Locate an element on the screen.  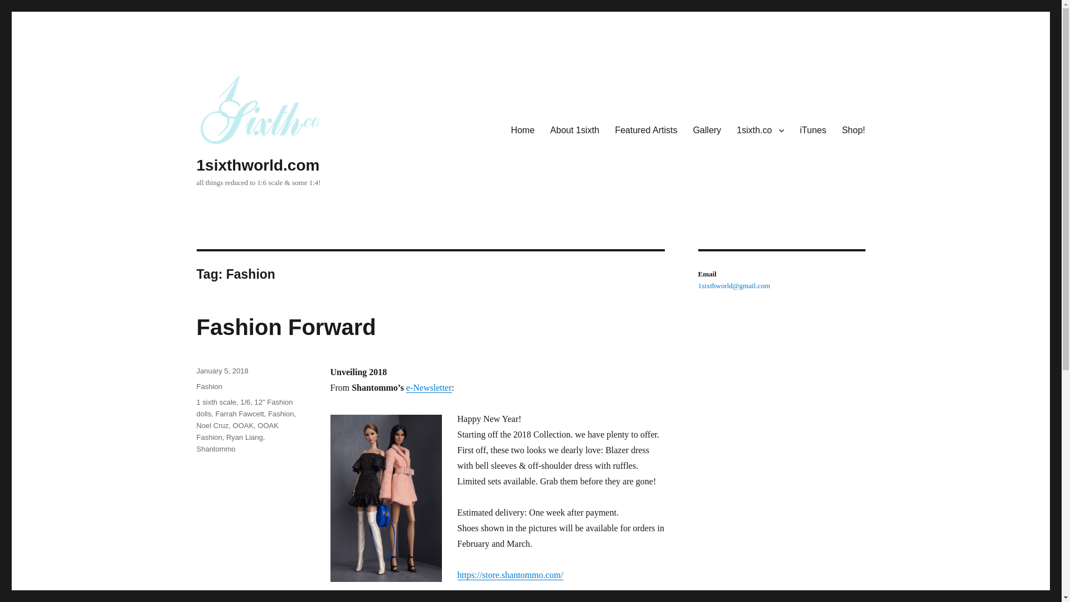
e-Newsletter is located at coordinates (429, 387).